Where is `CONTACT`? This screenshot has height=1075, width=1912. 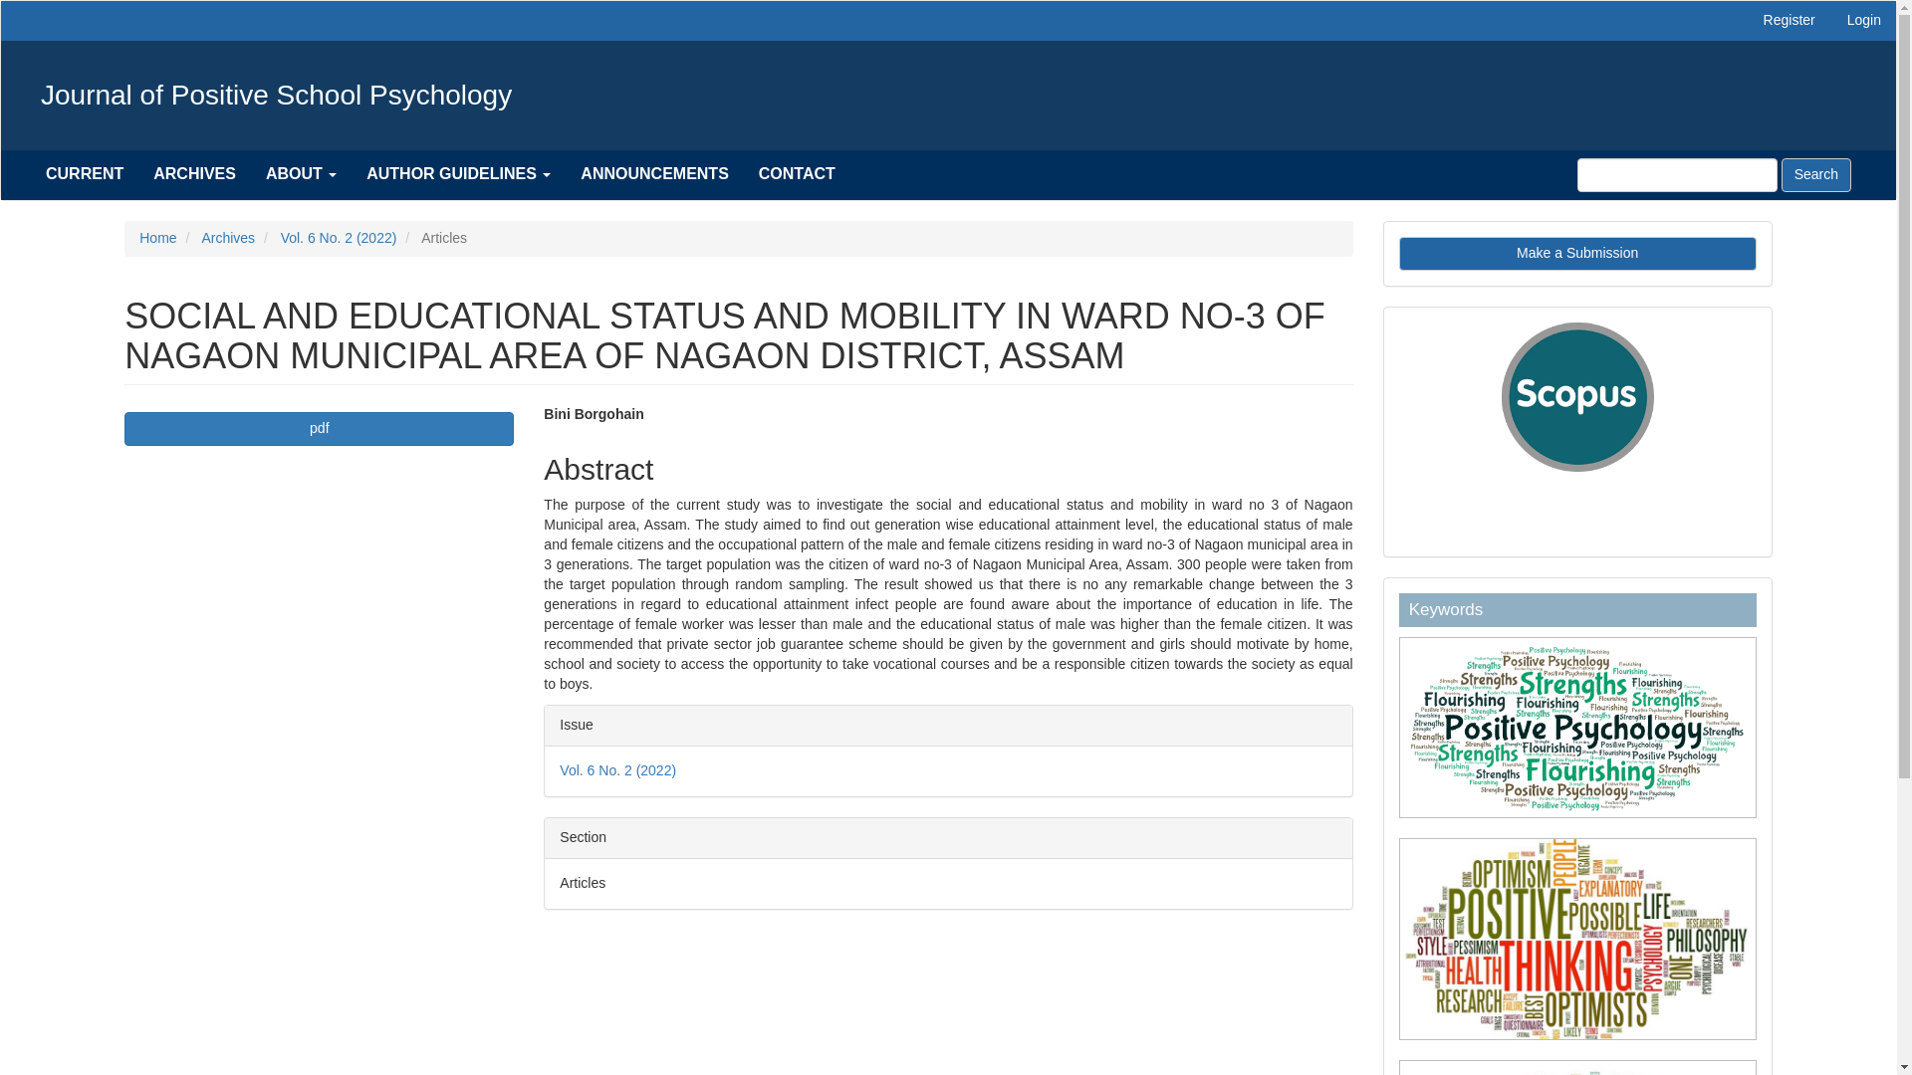 CONTACT is located at coordinates (797, 173).